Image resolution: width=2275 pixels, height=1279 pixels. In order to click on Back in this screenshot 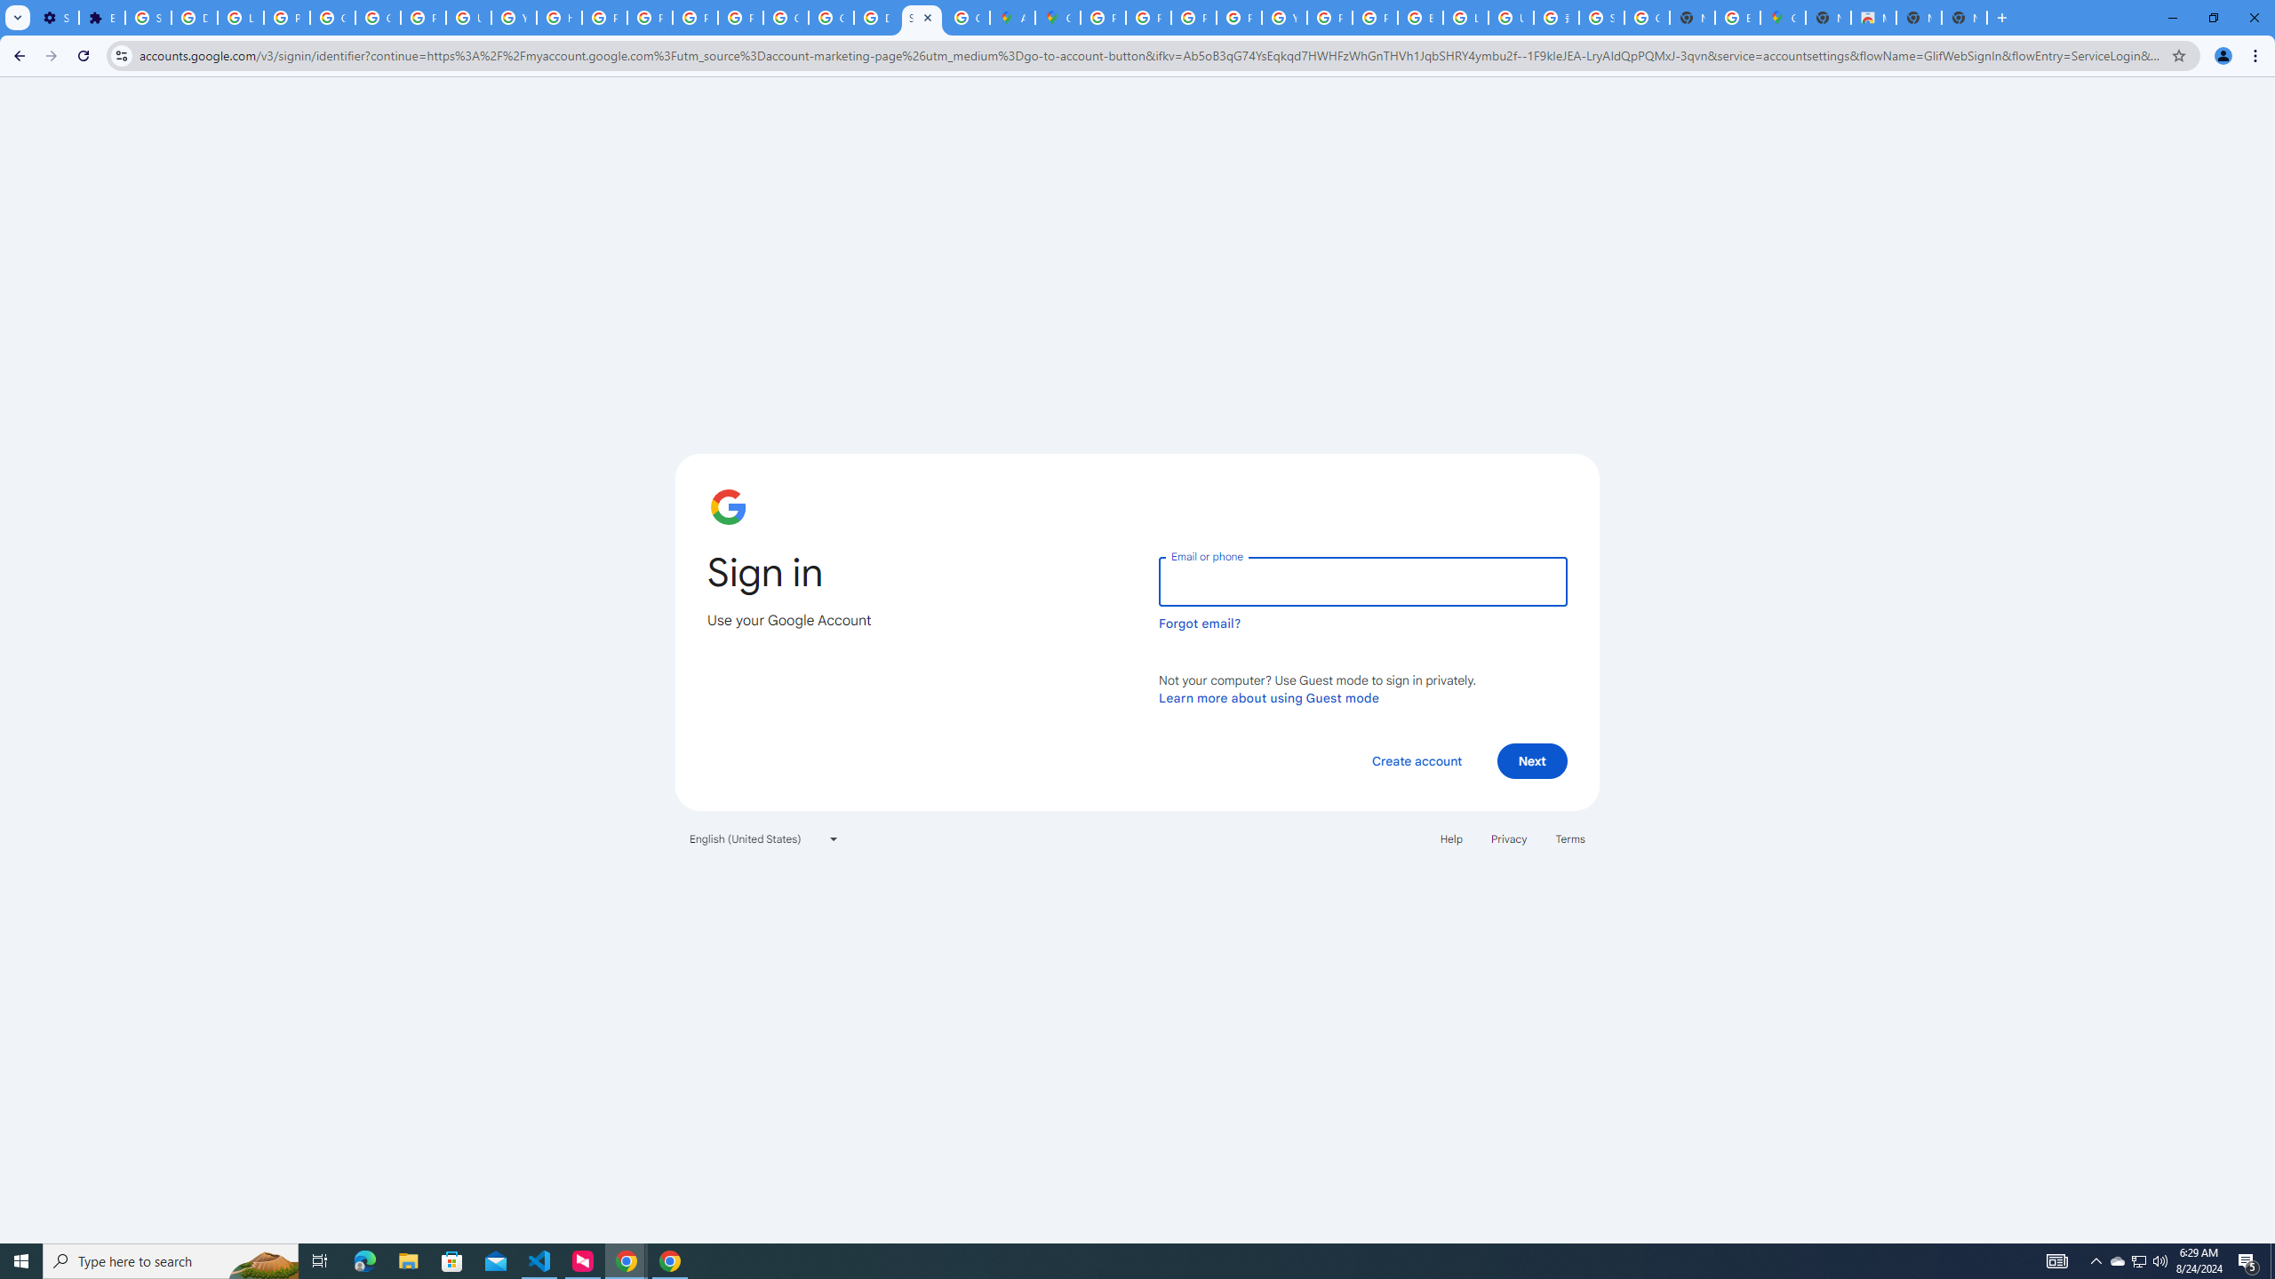, I will do `click(17, 56)`.